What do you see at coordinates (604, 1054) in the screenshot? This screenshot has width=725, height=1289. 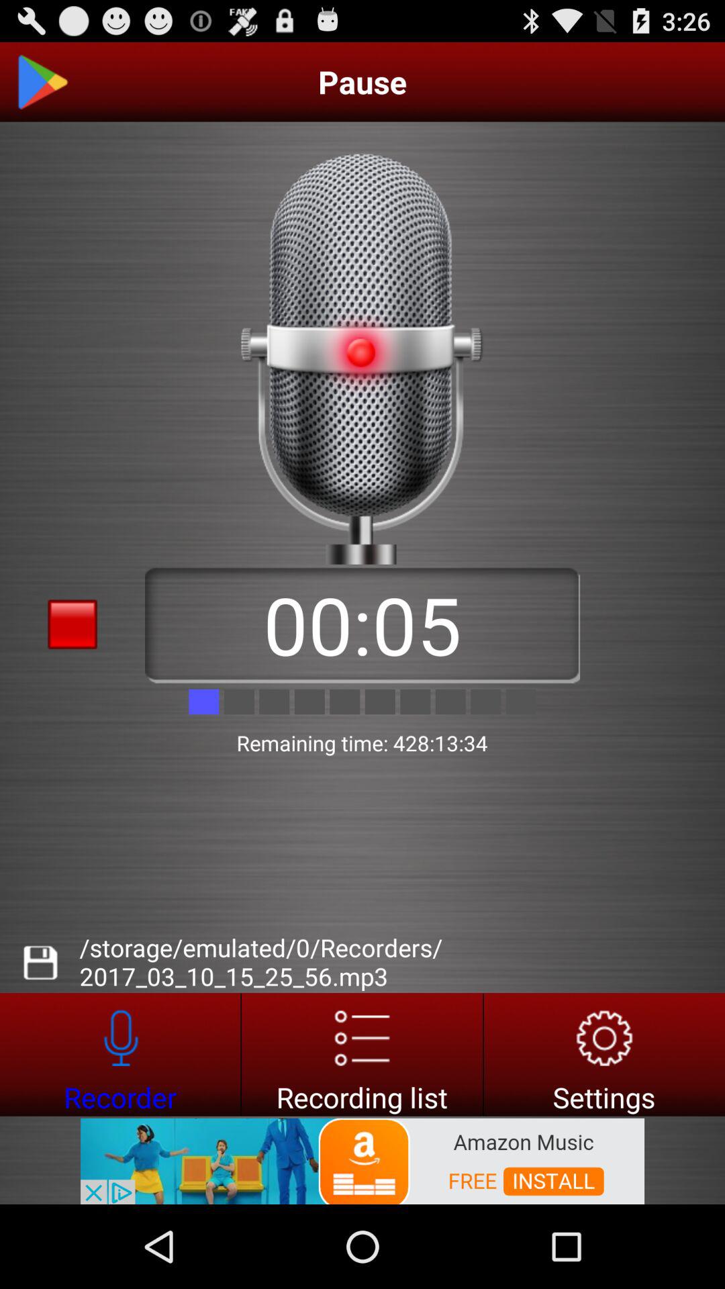 I see `select settings option` at bounding box center [604, 1054].